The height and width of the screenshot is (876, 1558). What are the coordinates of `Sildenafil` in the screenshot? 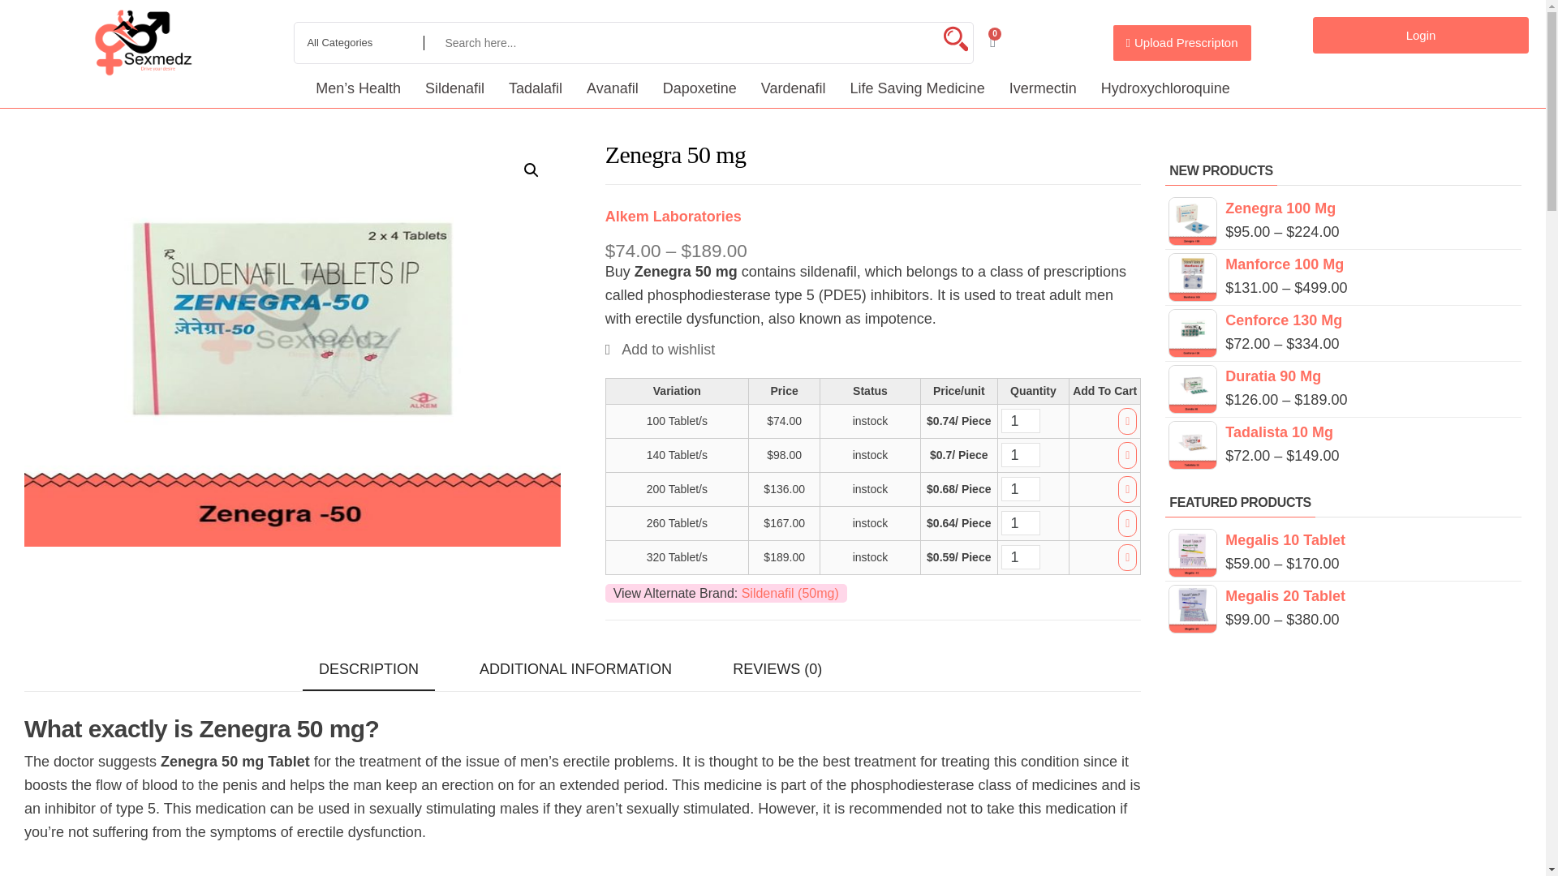 It's located at (454, 88).